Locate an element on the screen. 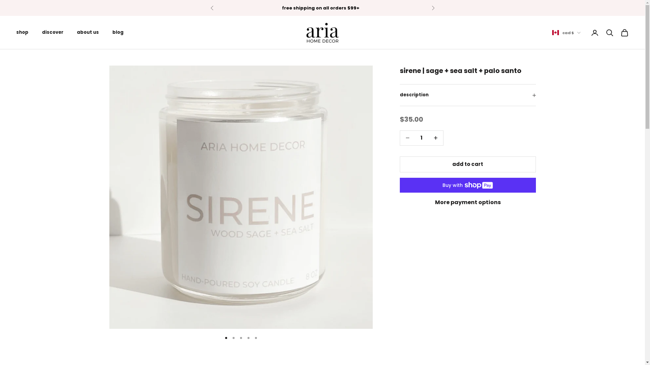 The height and width of the screenshot is (365, 650). Decrease quantity is located at coordinates (435, 138).